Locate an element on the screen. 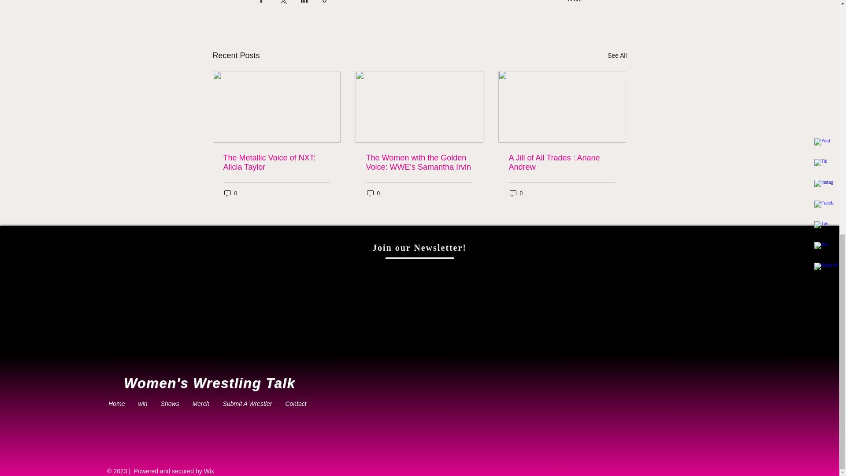  0 is located at coordinates (230, 193).